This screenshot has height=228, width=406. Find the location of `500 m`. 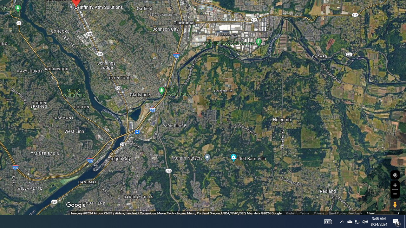

500 m is located at coordinates (383, 213).